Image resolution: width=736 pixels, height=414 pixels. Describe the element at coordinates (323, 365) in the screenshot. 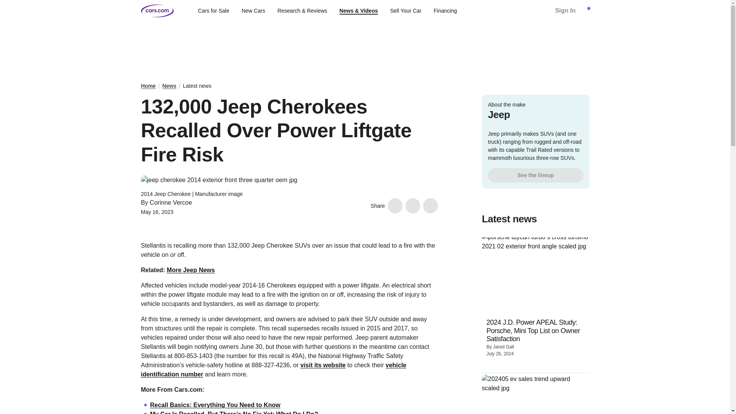

I see `visit its website` at that location.